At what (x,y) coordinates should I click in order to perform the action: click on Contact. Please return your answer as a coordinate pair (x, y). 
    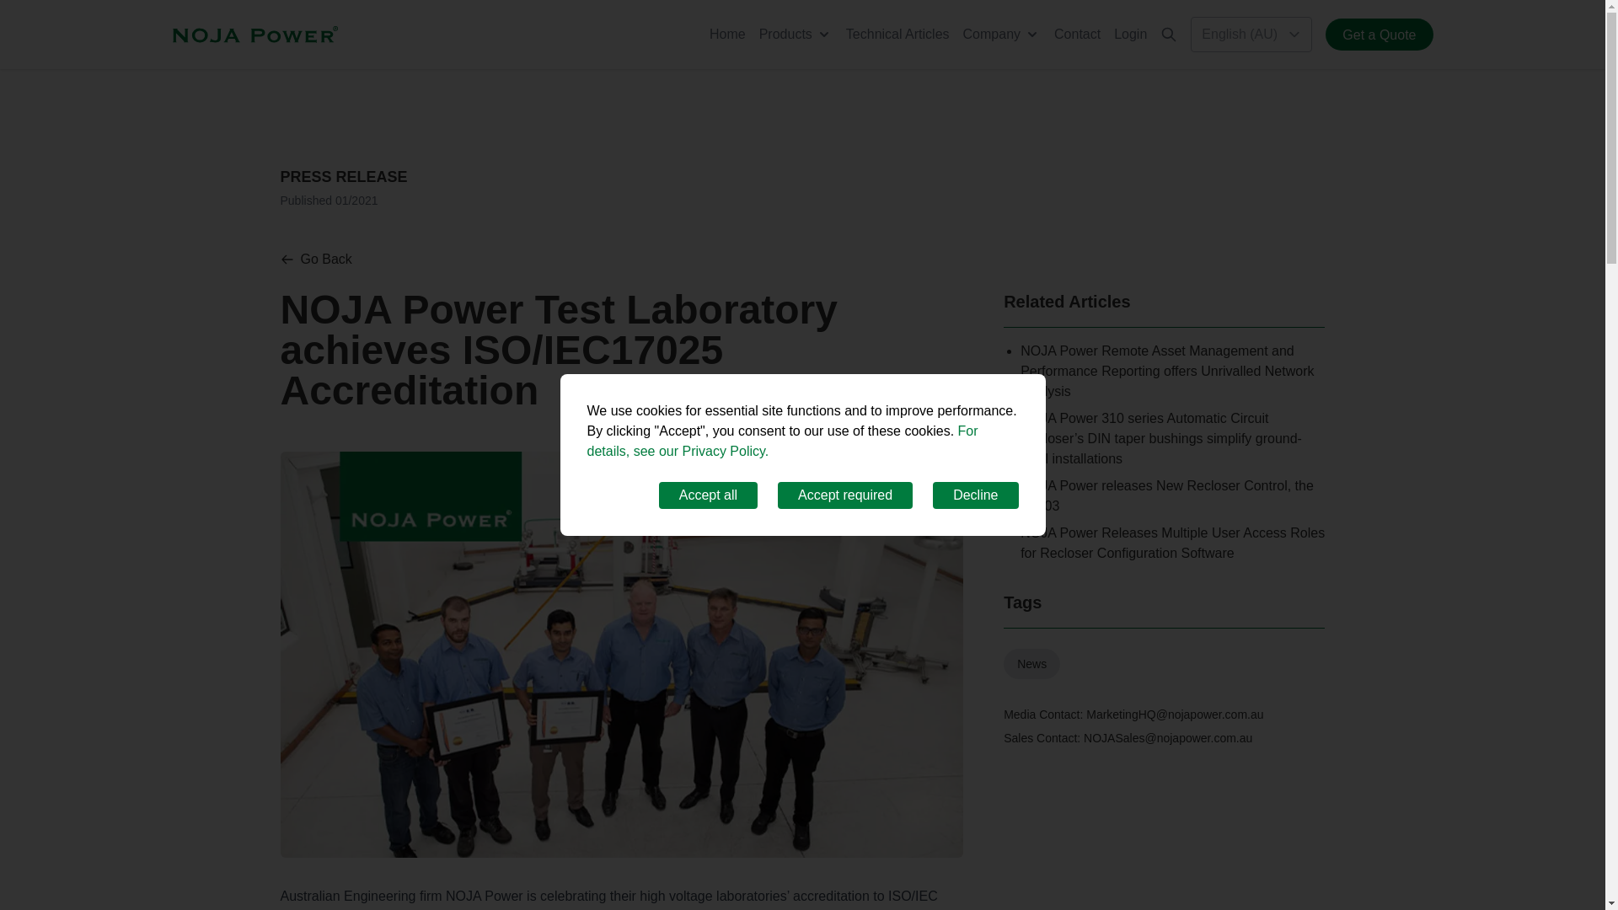
    Looking at the image, I should click on (1077, 34).